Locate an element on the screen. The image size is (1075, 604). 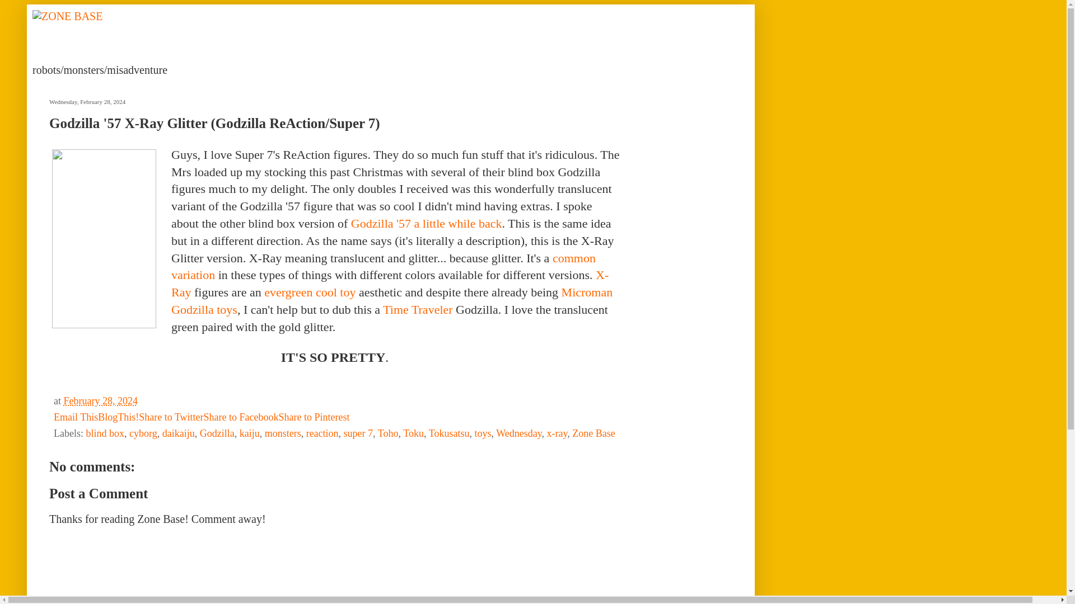
evergreen cool toy is located at coordinates (310, 292).